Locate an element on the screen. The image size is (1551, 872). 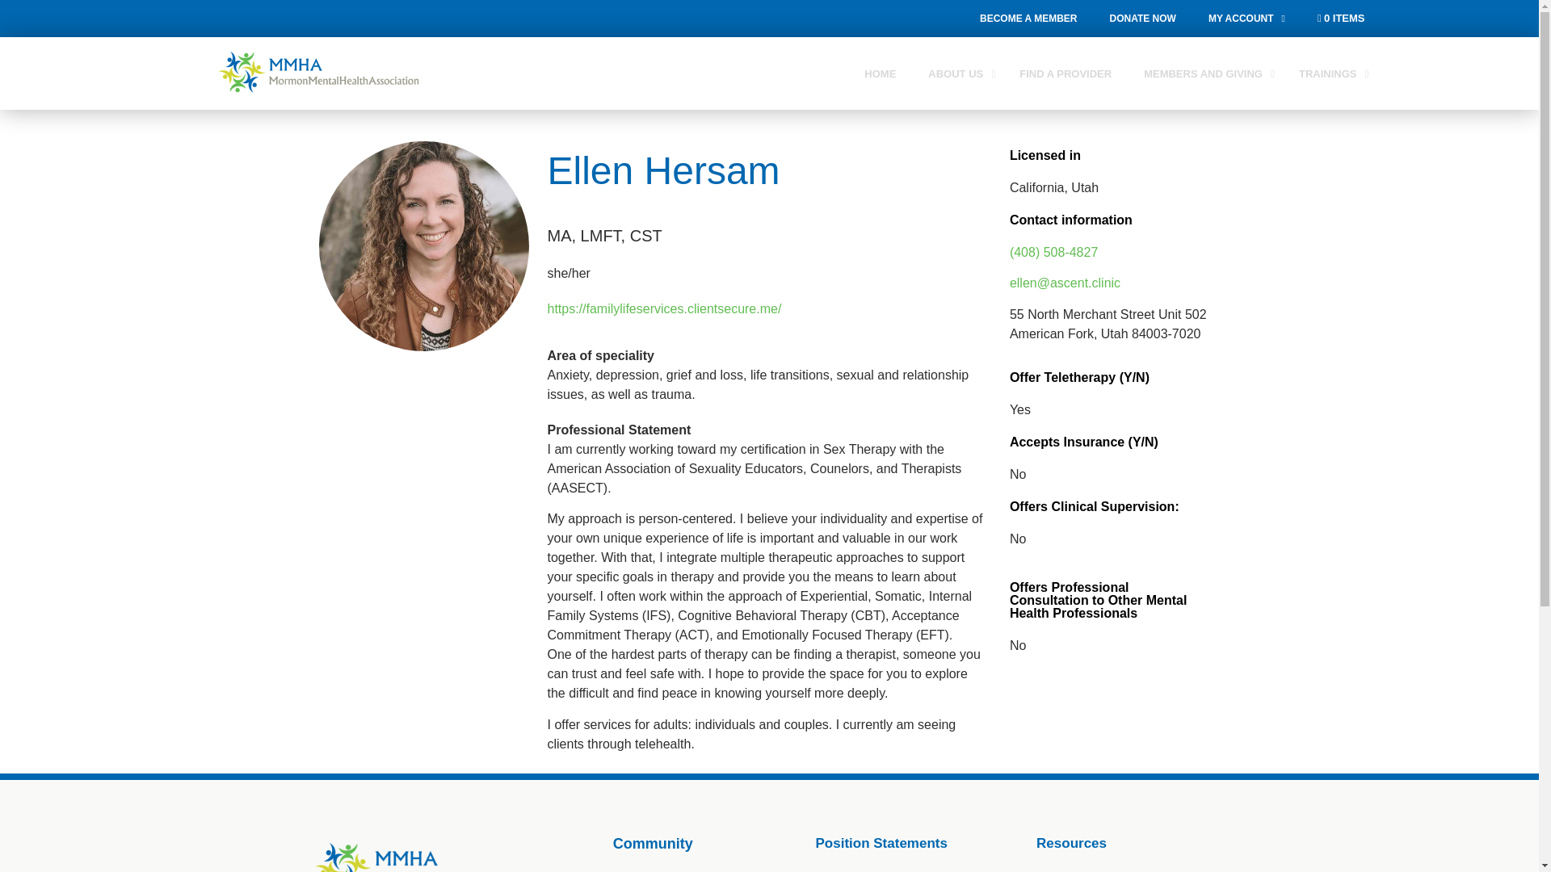
0 ITEMS is located at coordinates (1341, 19).